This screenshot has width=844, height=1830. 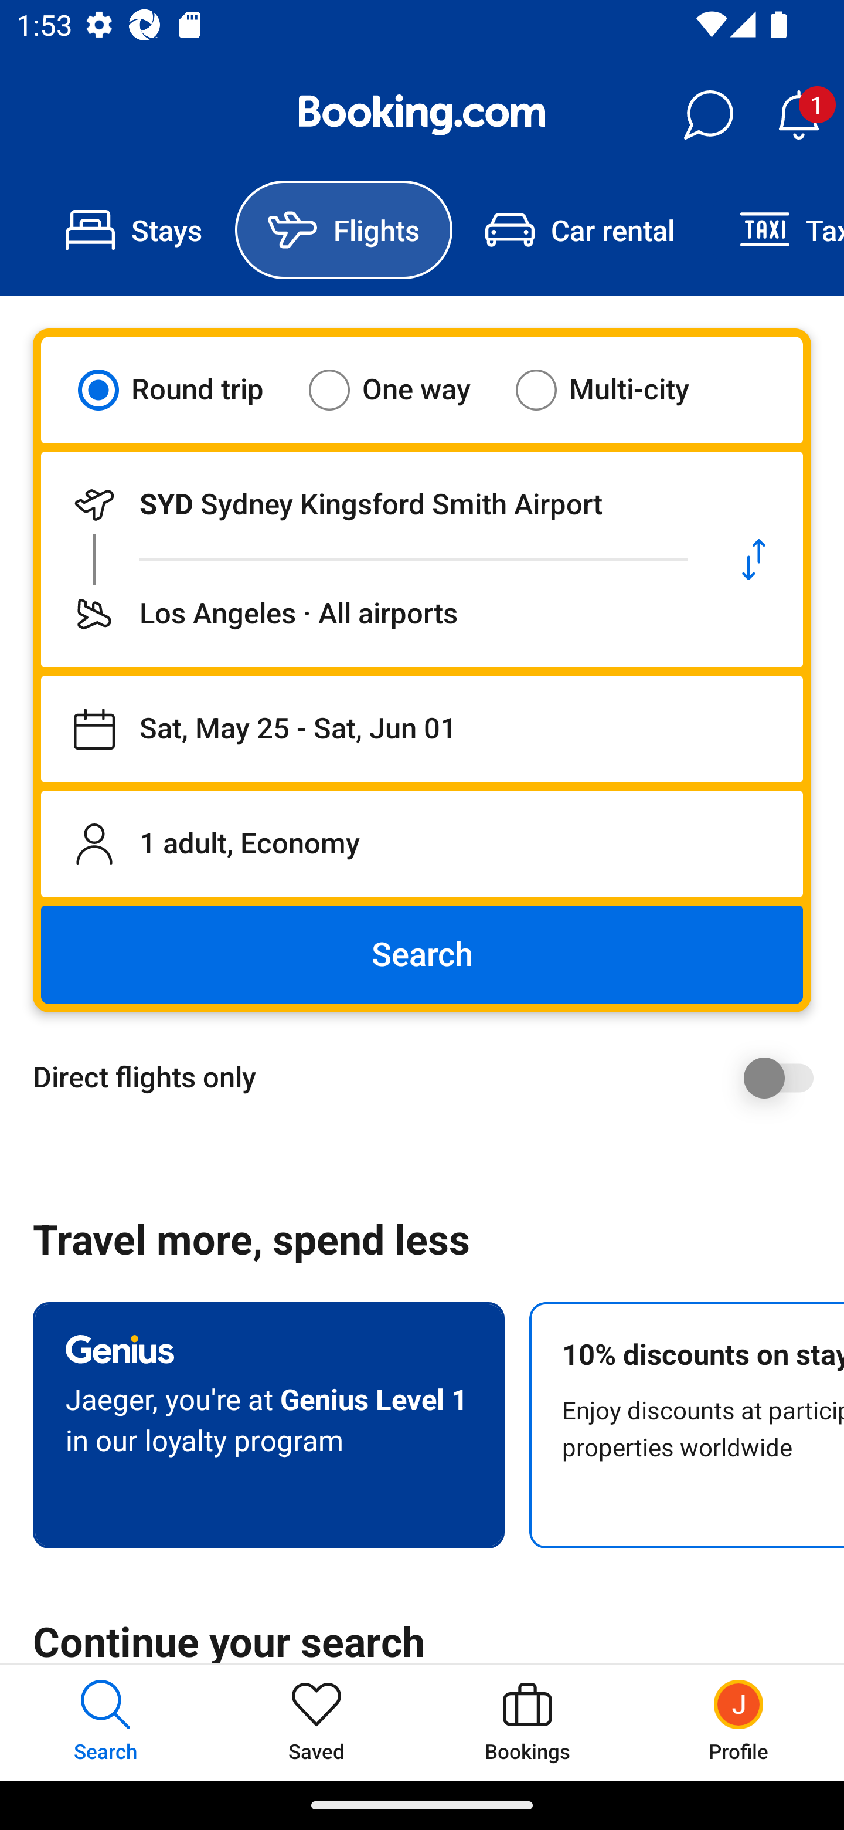 I want to click on Stays, so click(x=134, y=230).